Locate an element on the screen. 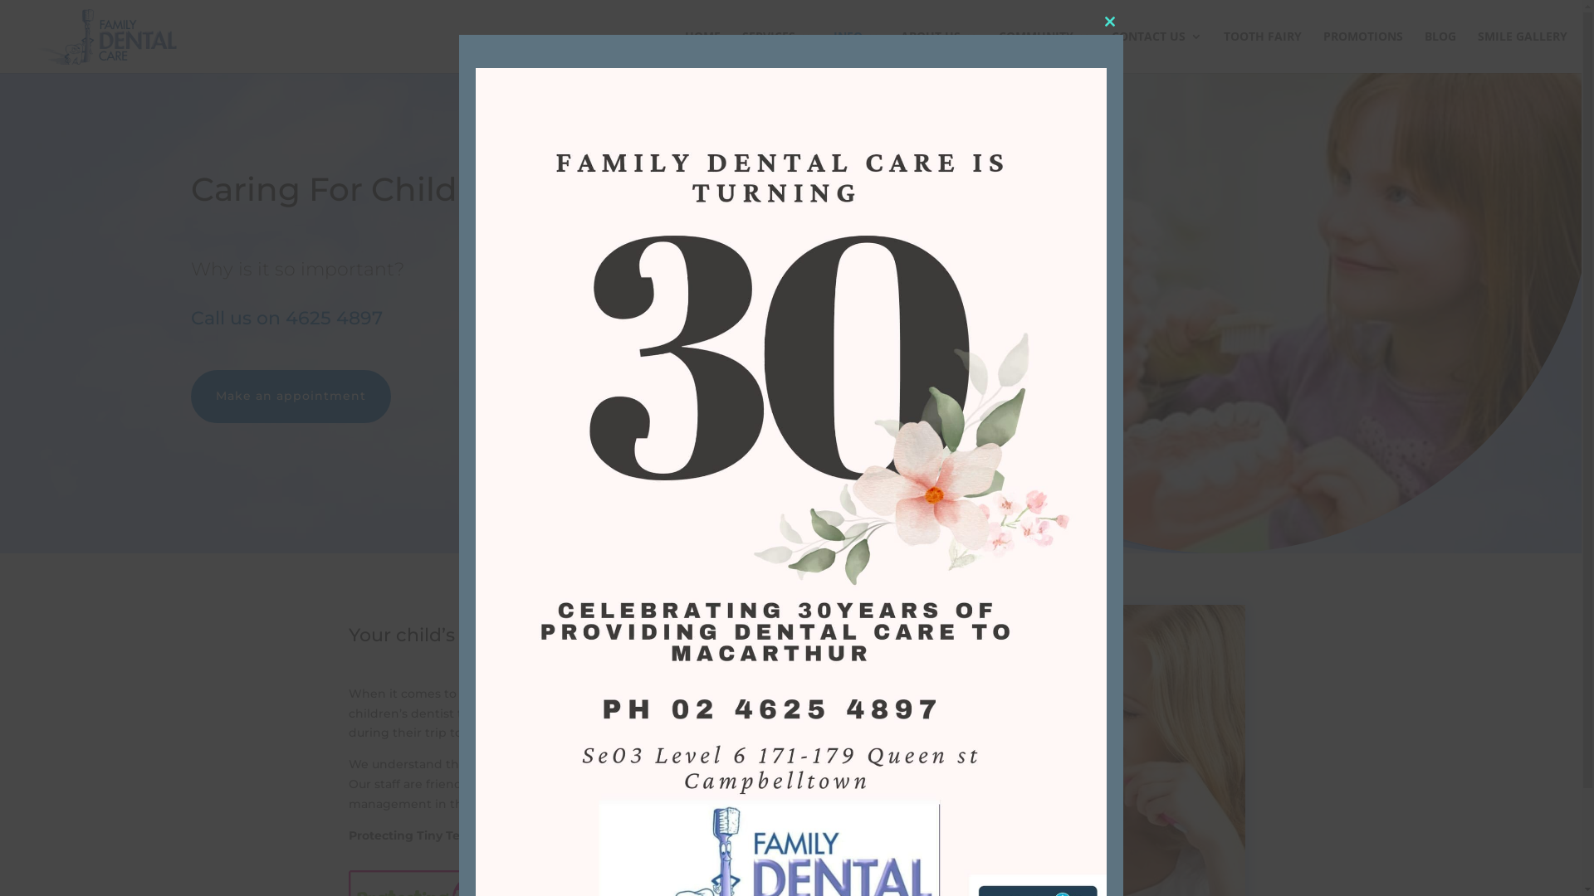 The image size is (1594, 896). PROMOTIONS is located at coordinates (1363, 51).